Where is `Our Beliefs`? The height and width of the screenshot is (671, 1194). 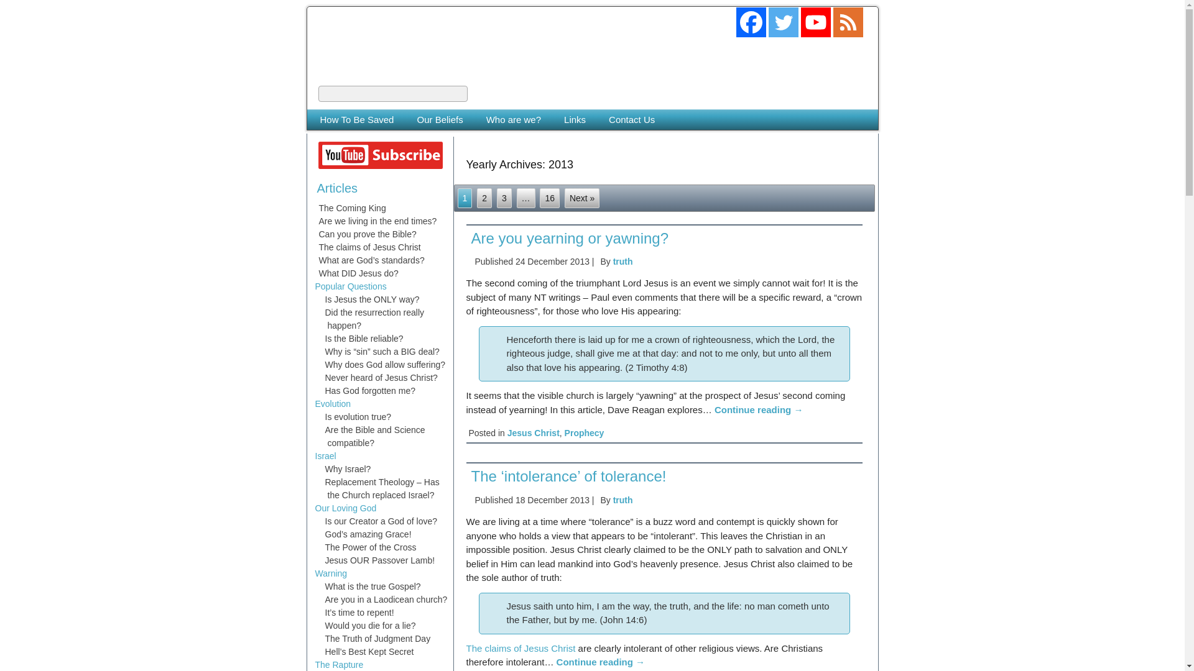
Our Beliefs is located at coordinates (439, 120).